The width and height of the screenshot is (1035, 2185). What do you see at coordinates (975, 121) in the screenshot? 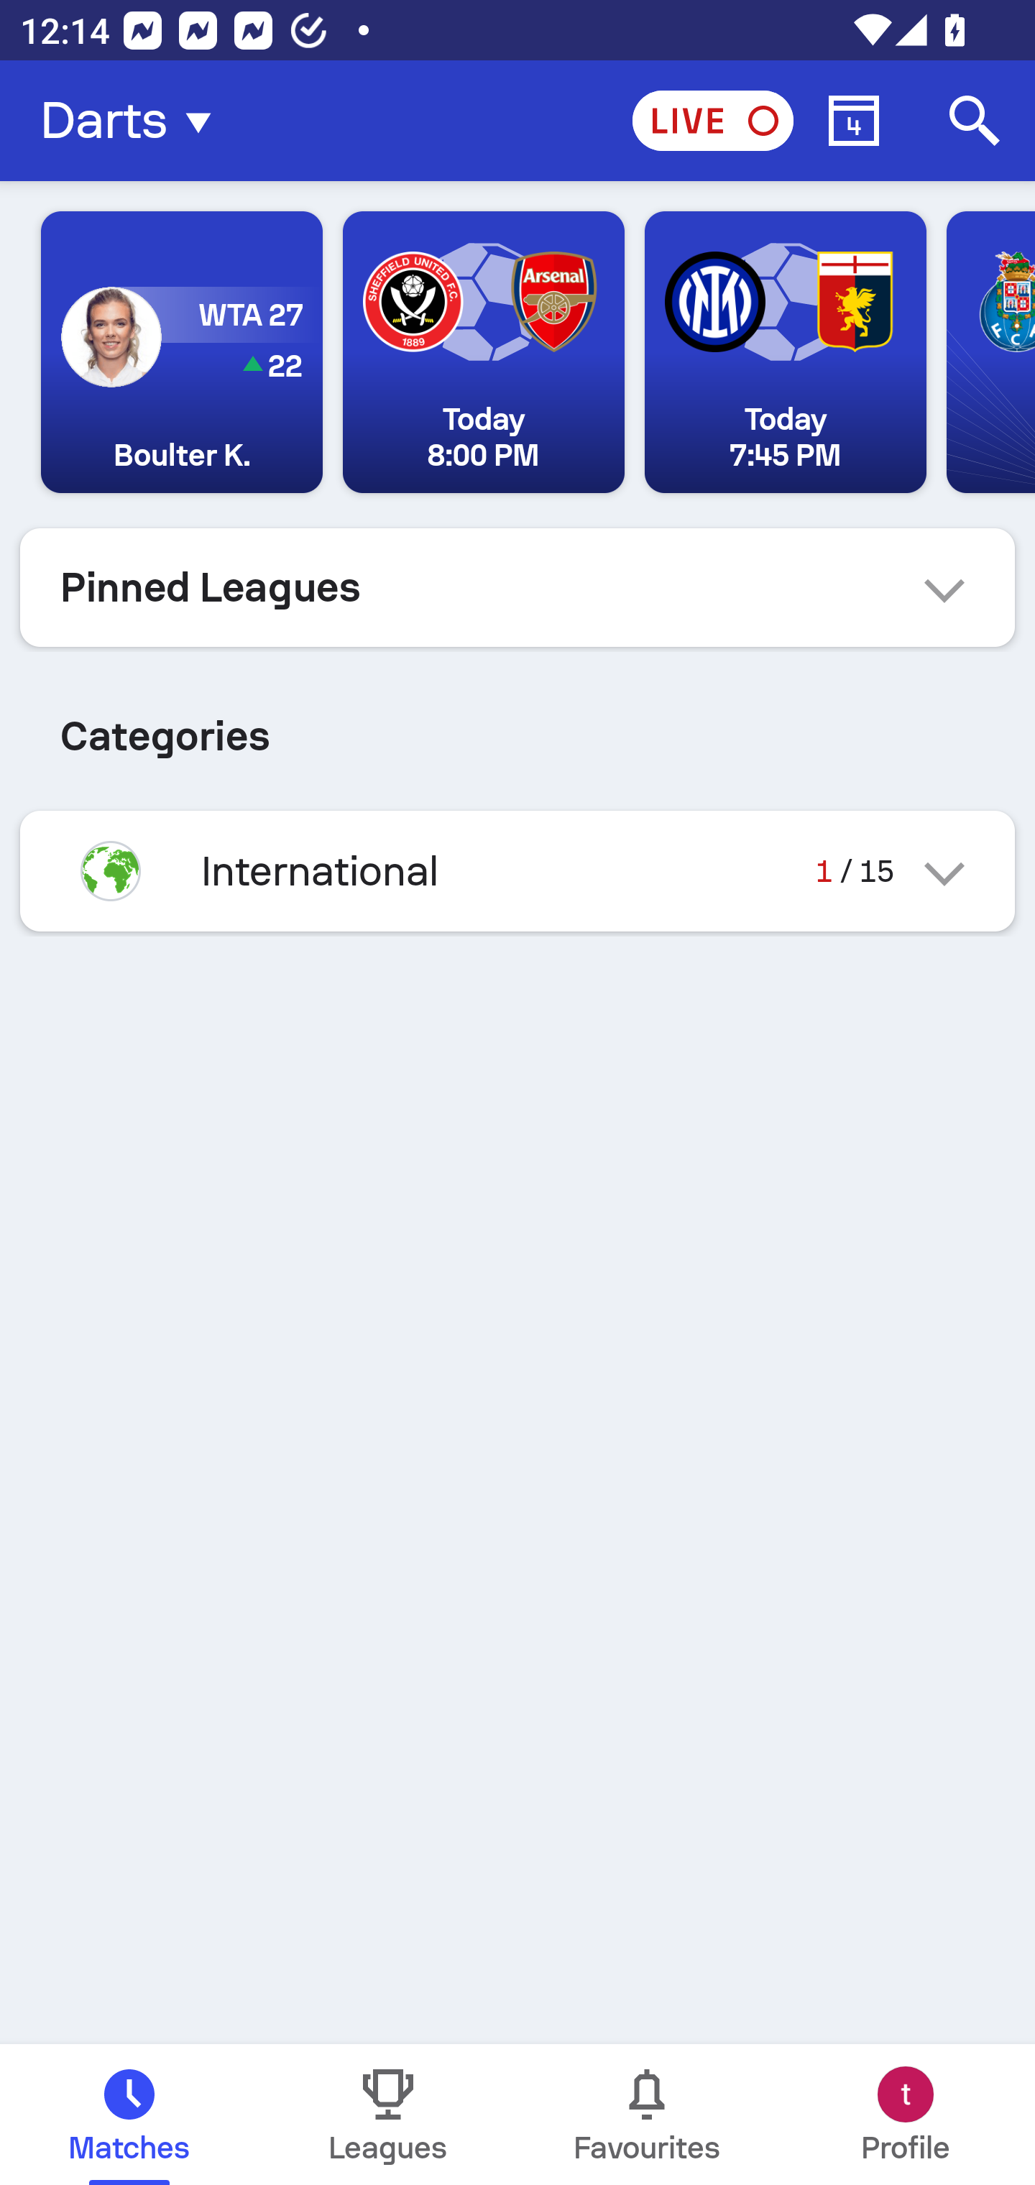
I see `Search` at bounding box center [975, 121].